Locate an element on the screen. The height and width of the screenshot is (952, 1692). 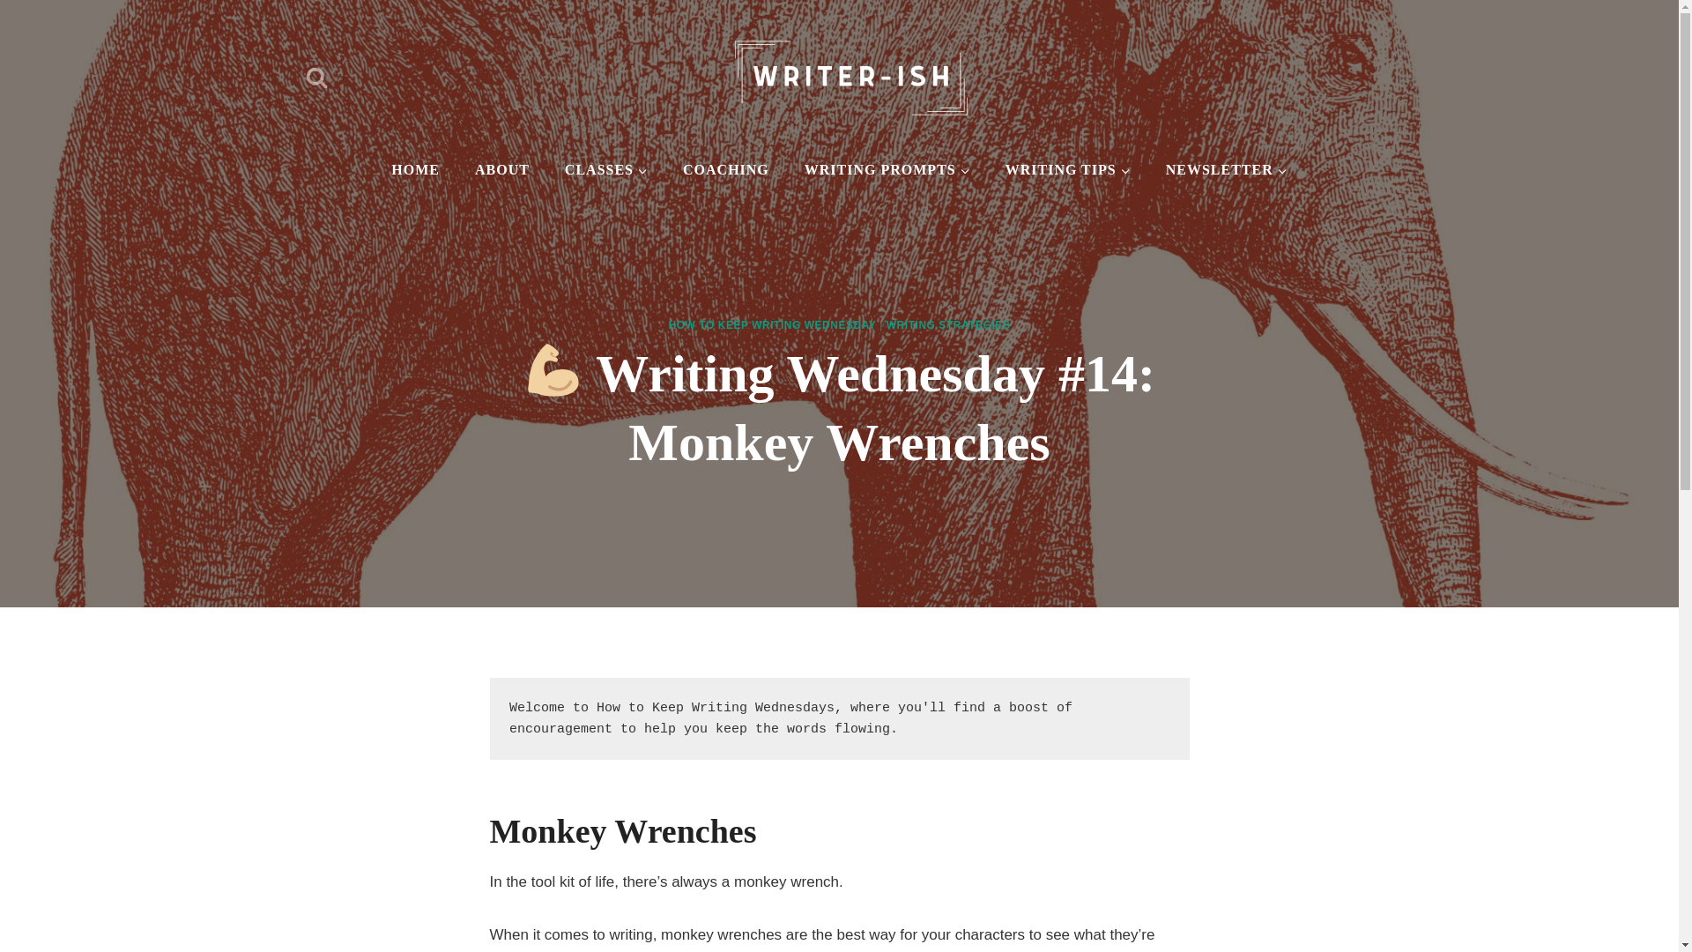
NEWSLETTER is located at coordinates (1227, 170).